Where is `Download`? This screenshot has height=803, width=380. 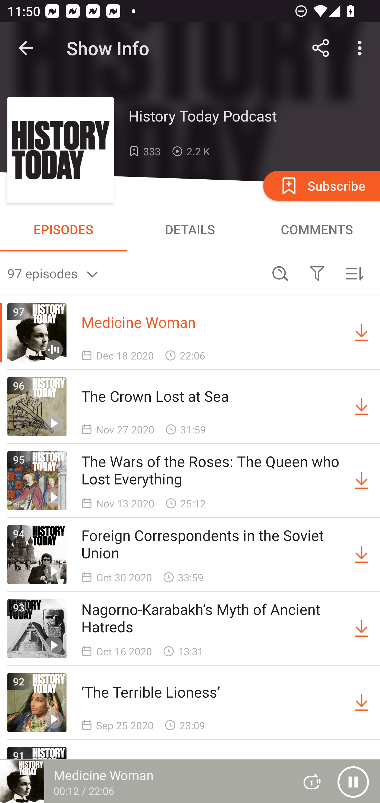
Download is located at coordinates (362, 407).